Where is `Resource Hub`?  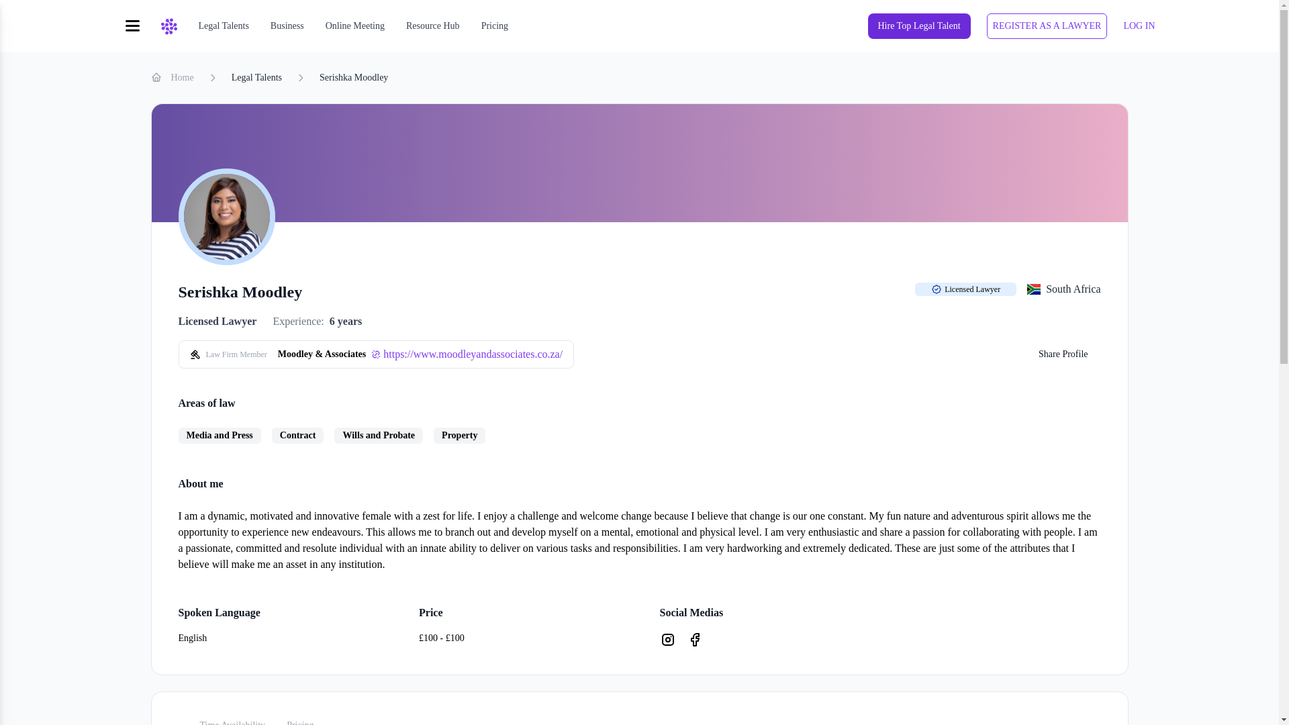 Resource Hub is located at coordinates (432, 26).